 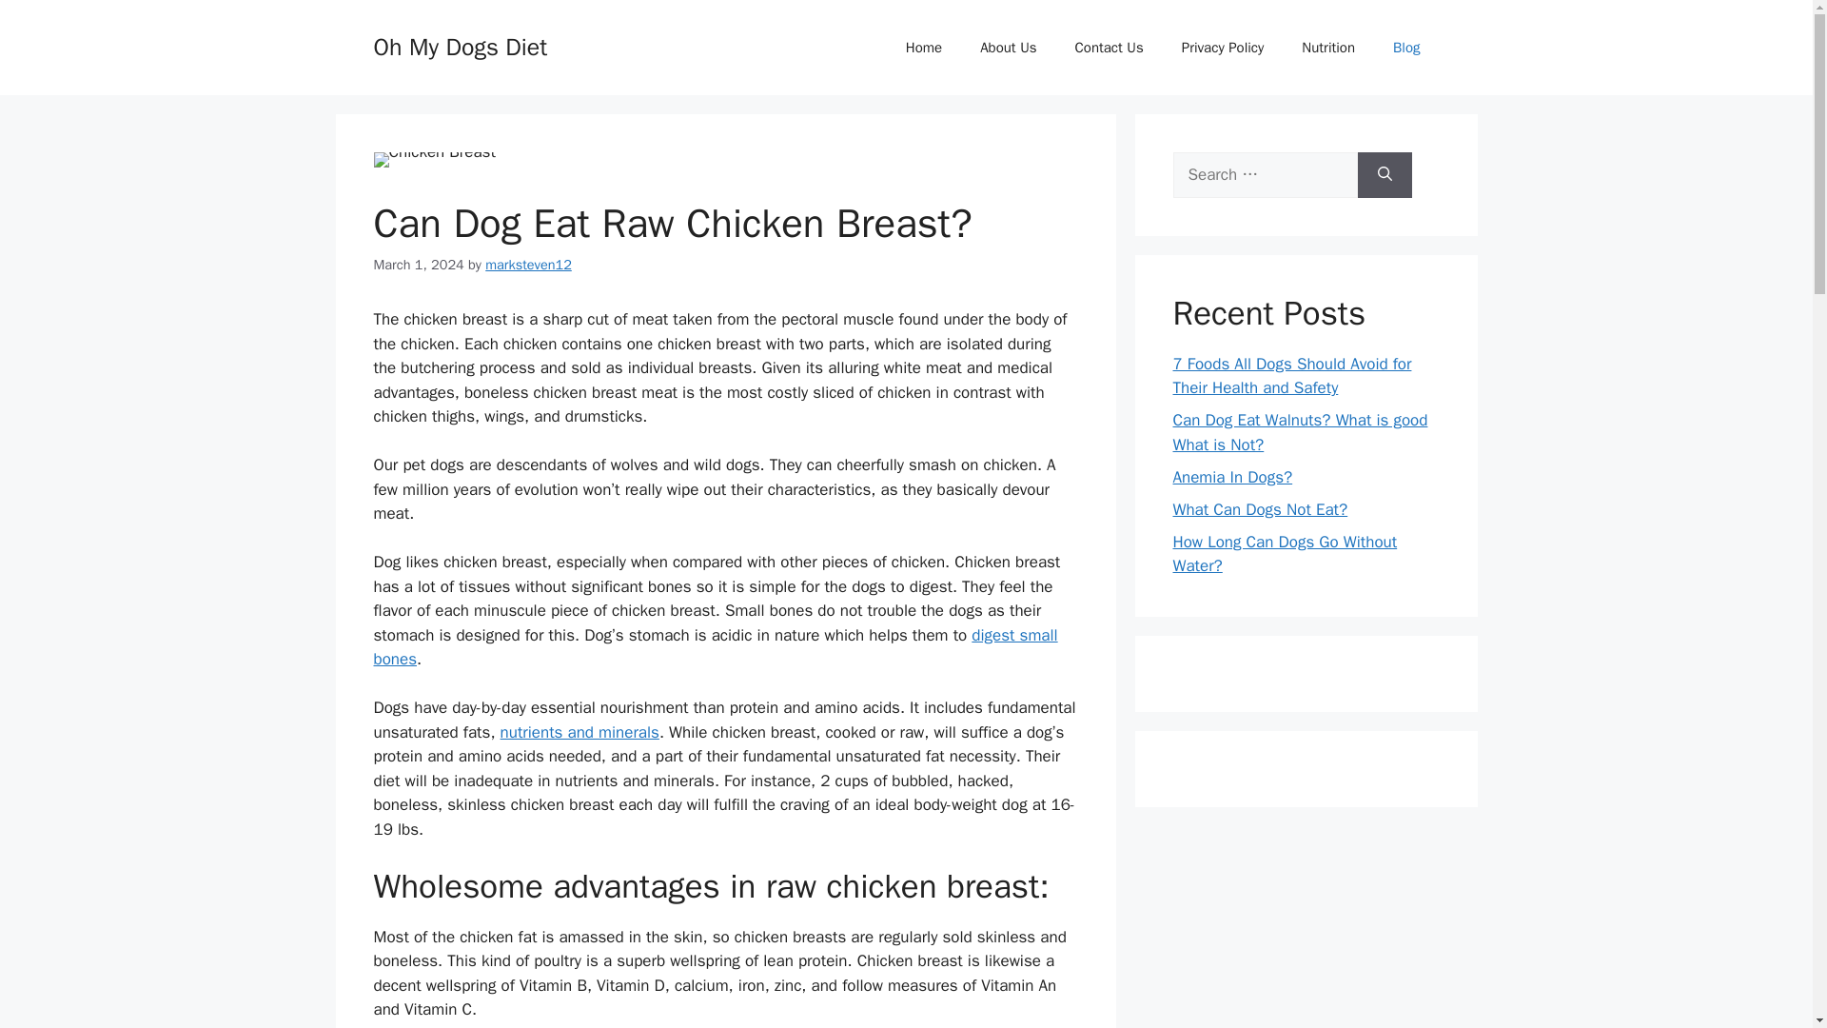 What do you see at coordinates (715, 647) in the screenshot?
I see `digest small bones` at bounding box center [715, 647].